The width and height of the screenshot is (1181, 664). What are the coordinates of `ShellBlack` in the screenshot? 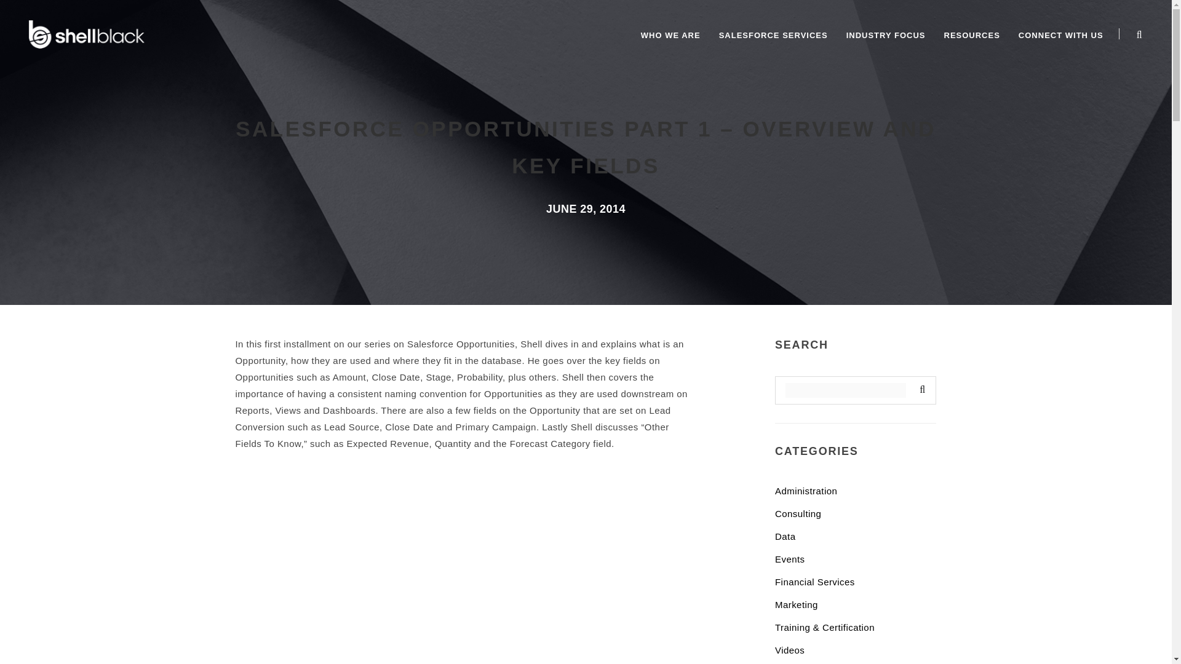 It's located at (86, 33).